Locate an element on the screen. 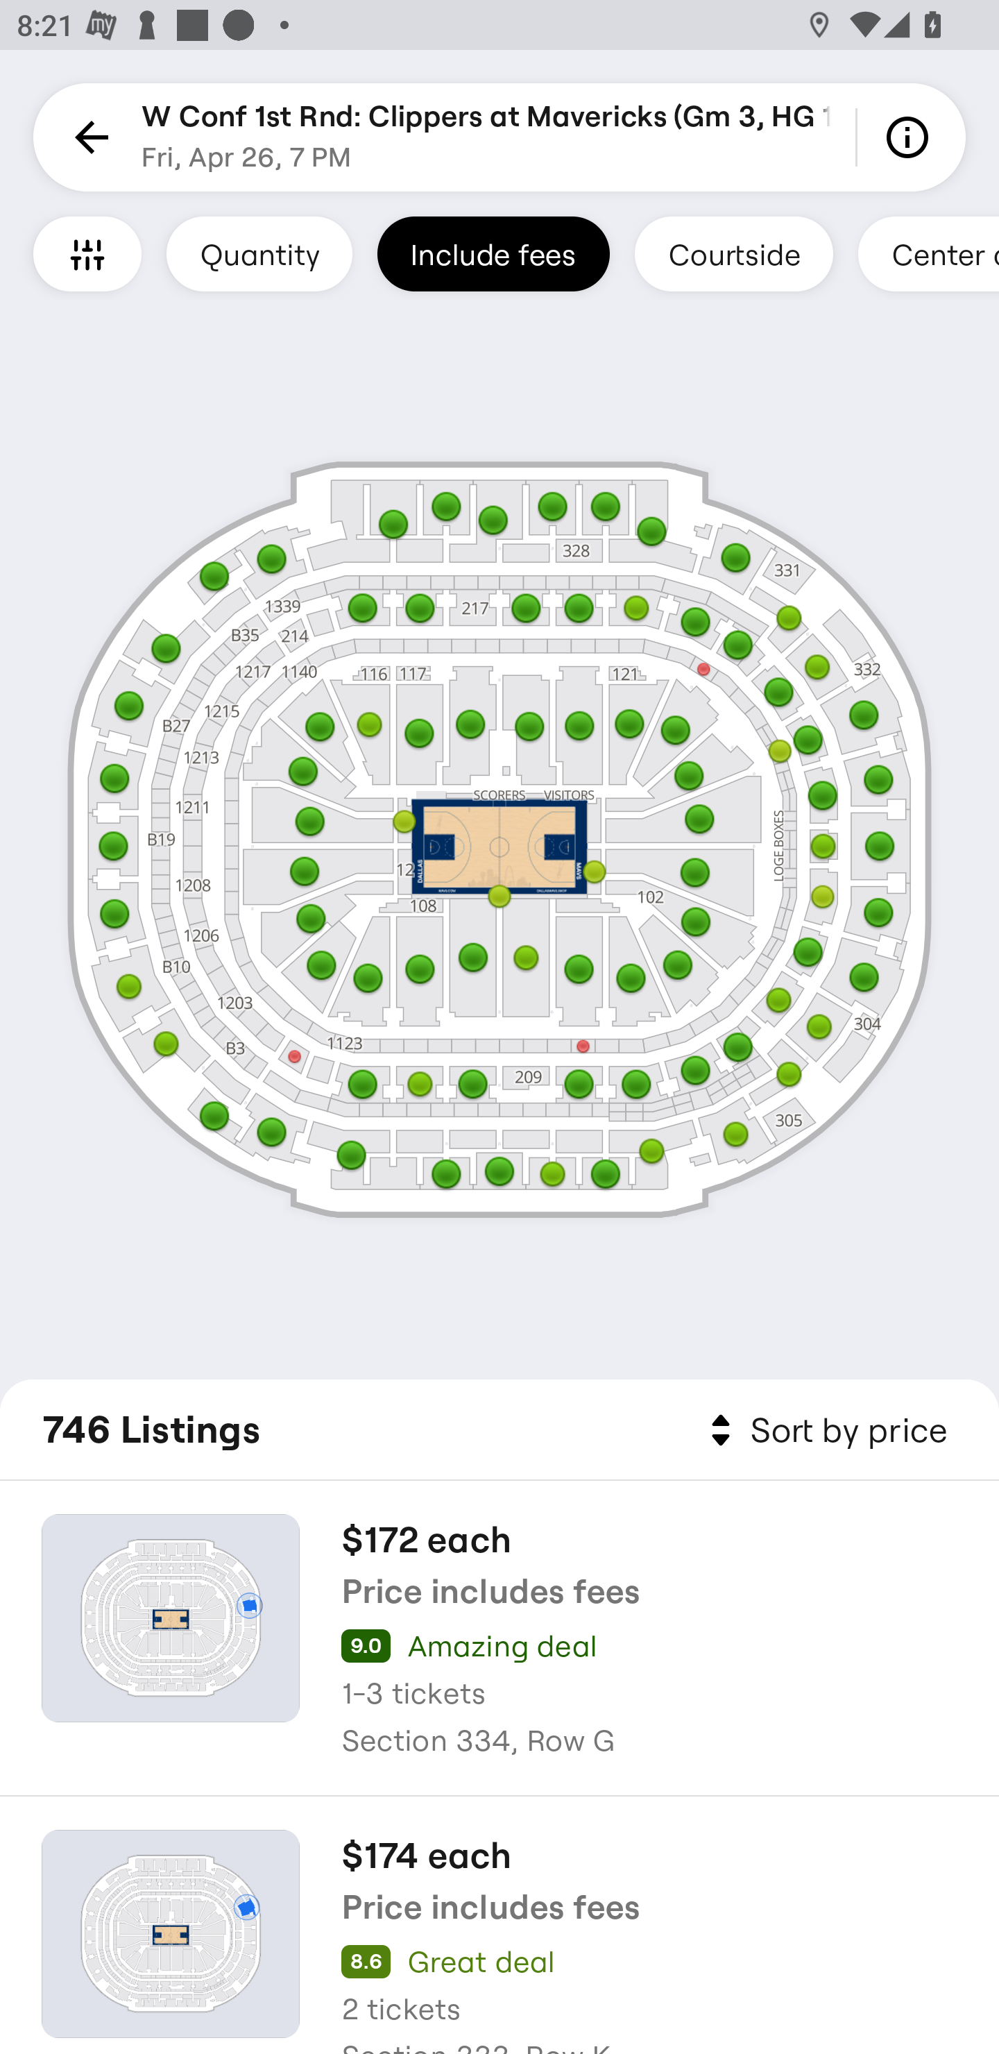 The width and height of the screenshot is (999, 2054). Include fees is located at coordinates (493, 253).